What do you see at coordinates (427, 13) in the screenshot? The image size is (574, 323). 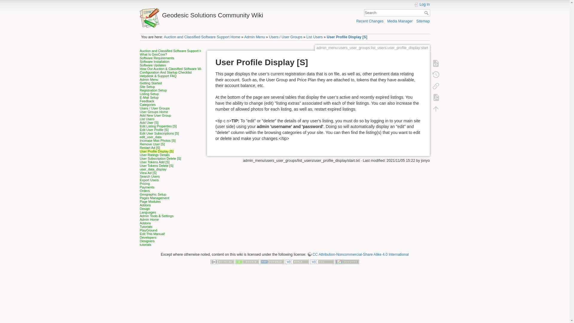 I see `Search` at bounding box center [427, 13].